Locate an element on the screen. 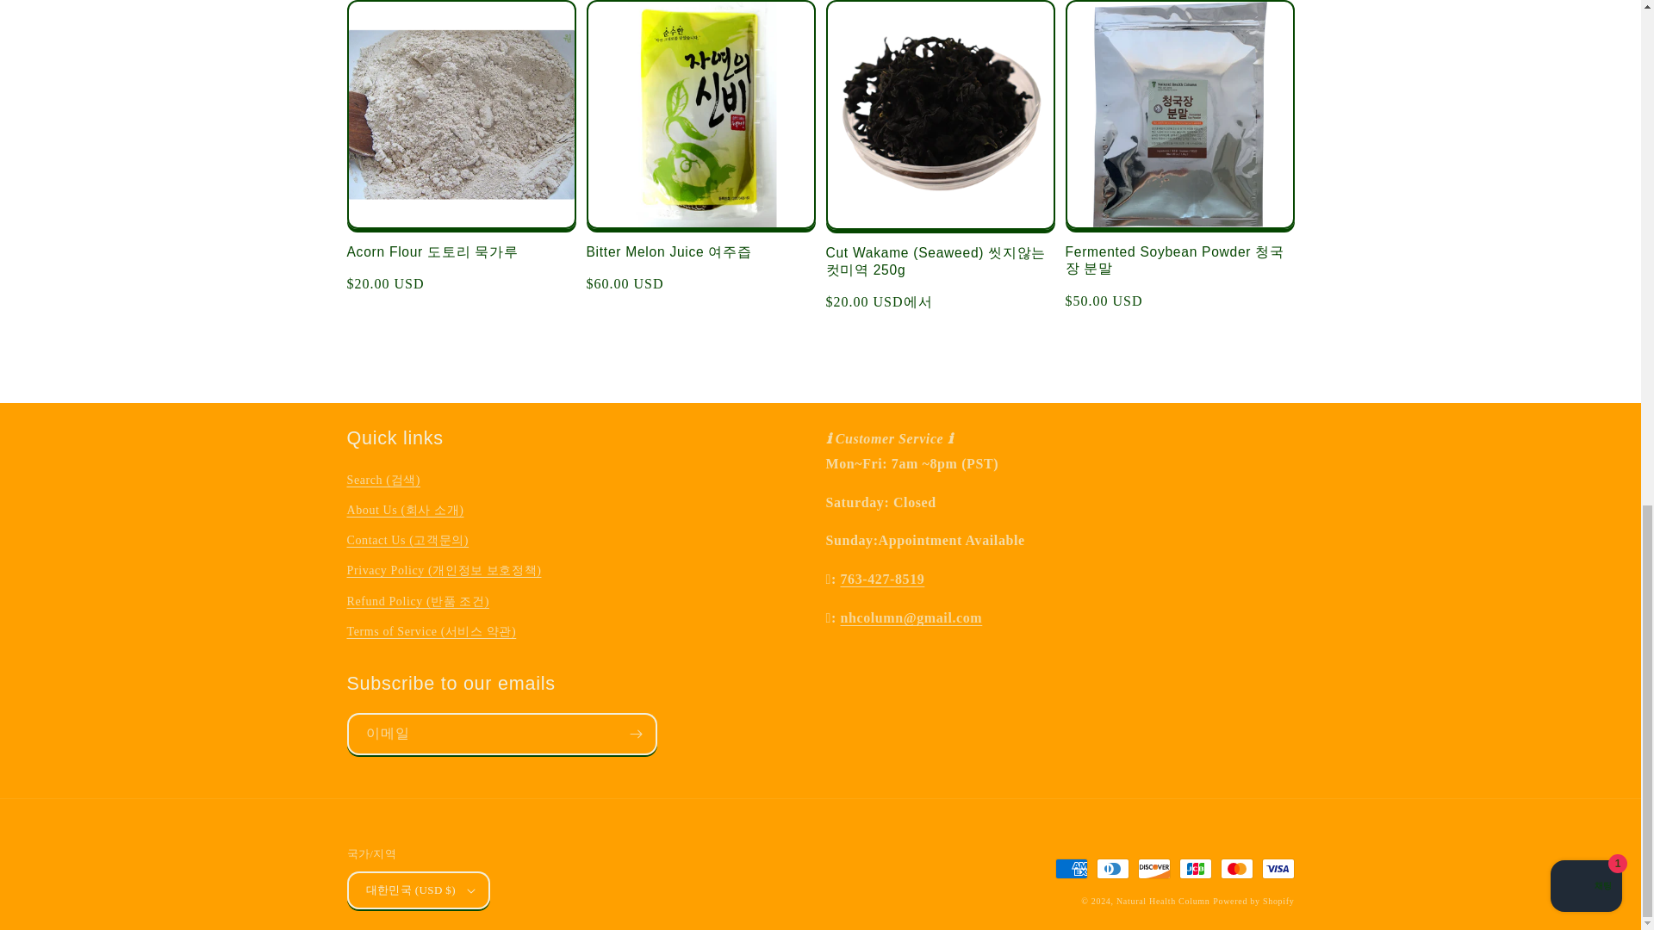 This screenshot has height=930, width=1654. tel:763-427-8519 is located at coordinates (882, 579).